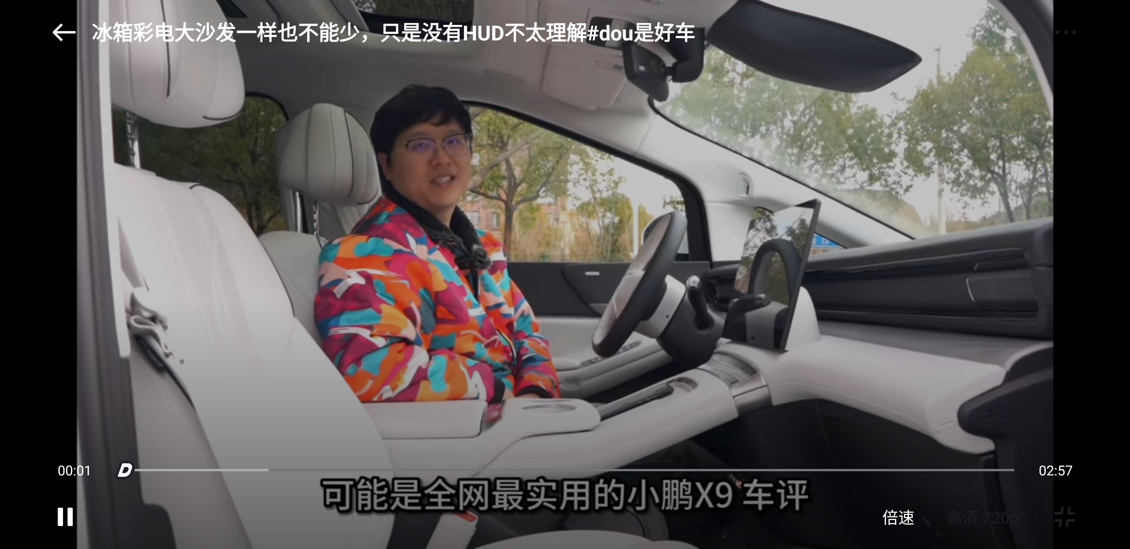  Describe the element at coordinates (898, 517) in the screenshot. I see `倍速` at that location.